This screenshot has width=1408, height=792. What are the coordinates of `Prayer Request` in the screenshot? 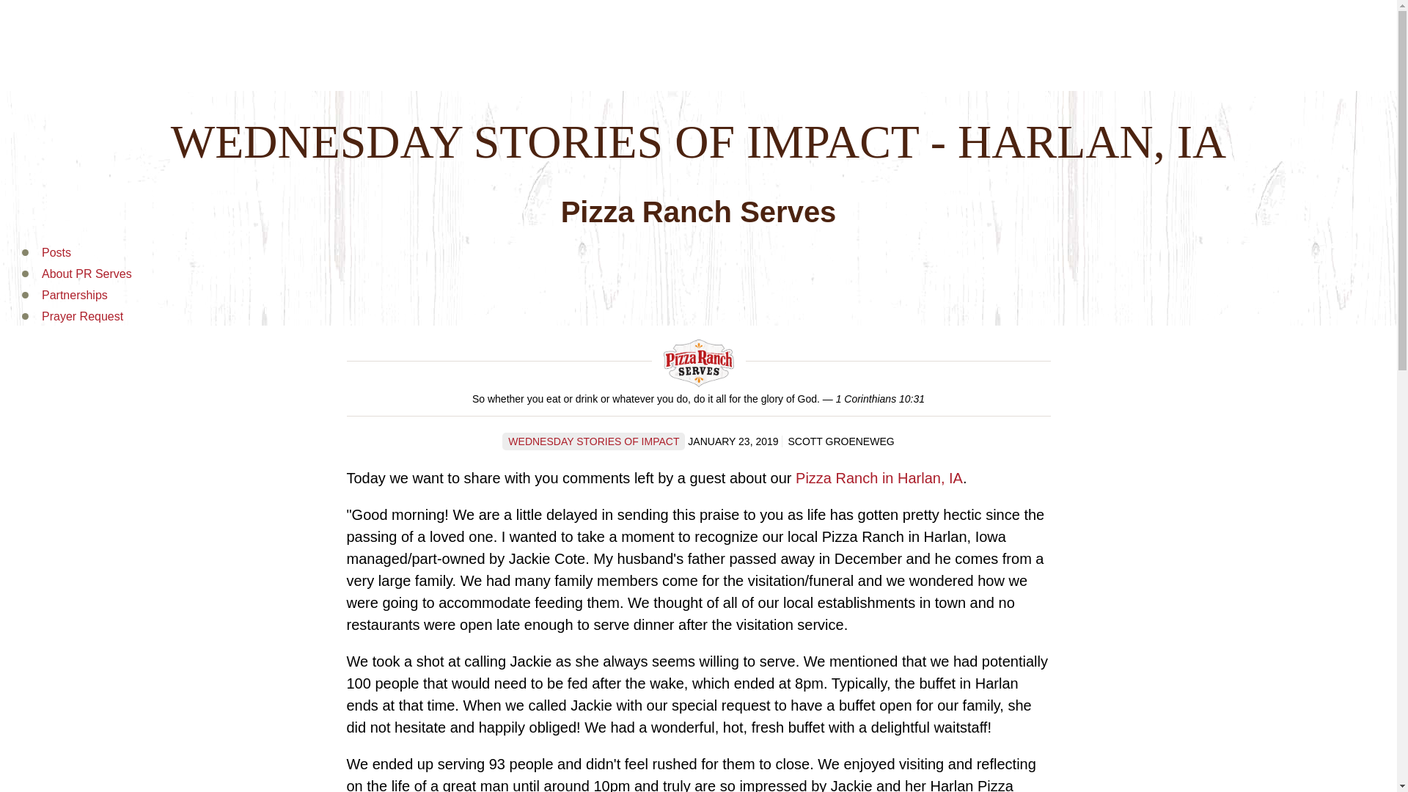 It's located at (82, 316).